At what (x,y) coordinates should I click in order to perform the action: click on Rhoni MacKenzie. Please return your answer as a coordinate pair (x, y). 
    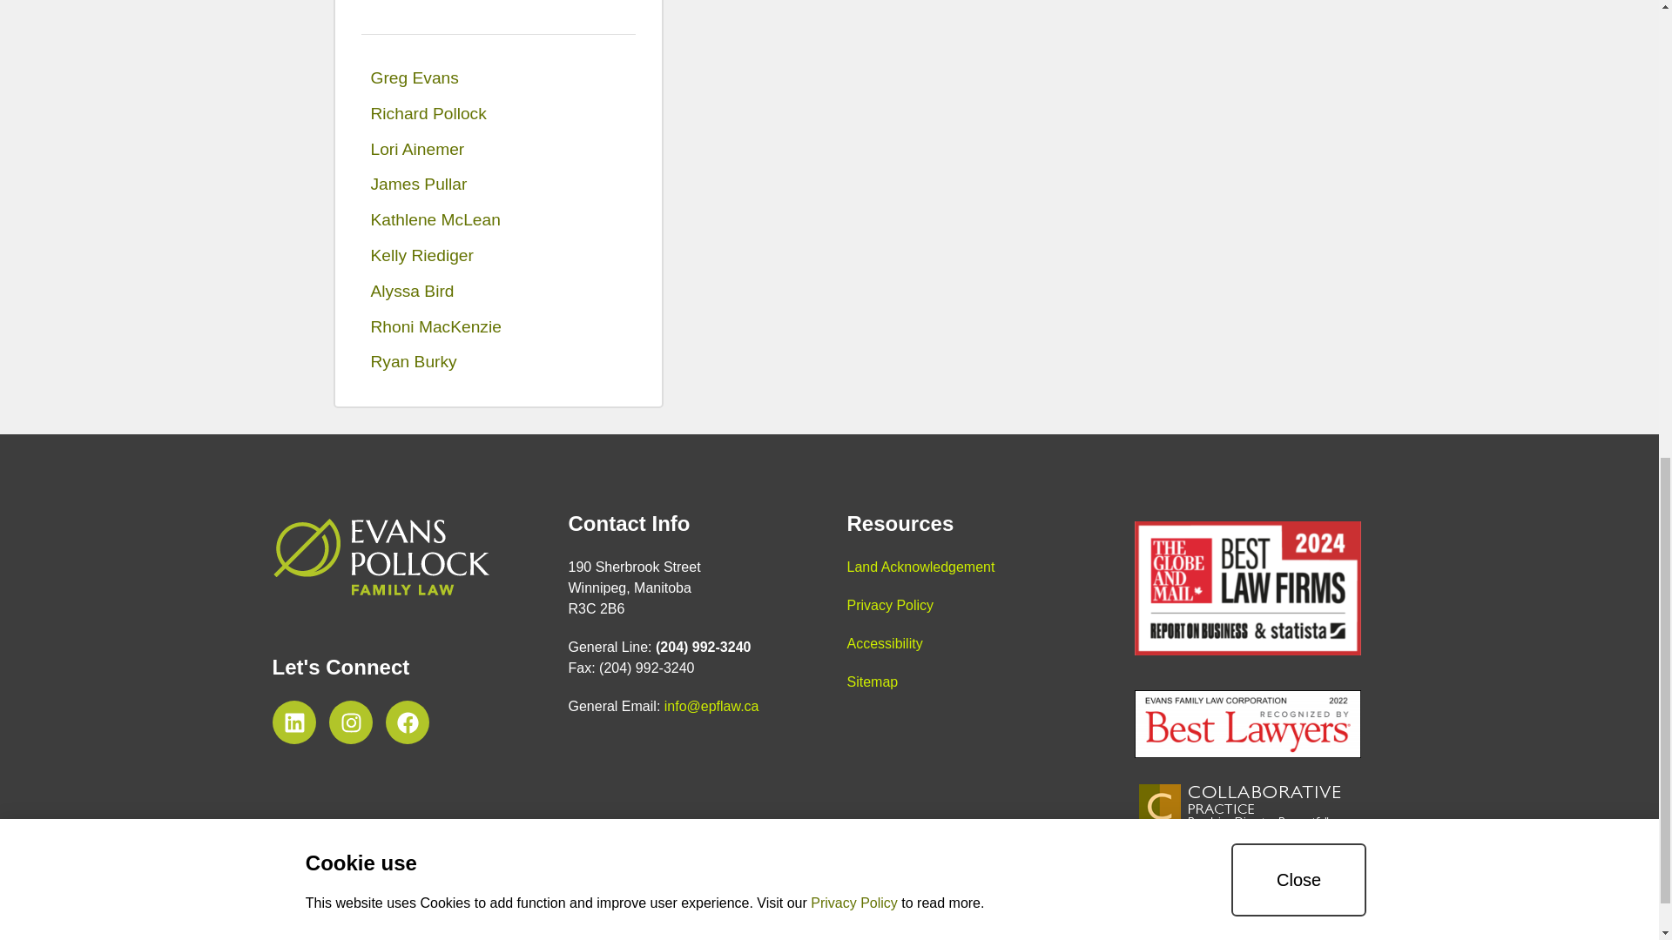
    Looking at the image, I should click on (498, 327).